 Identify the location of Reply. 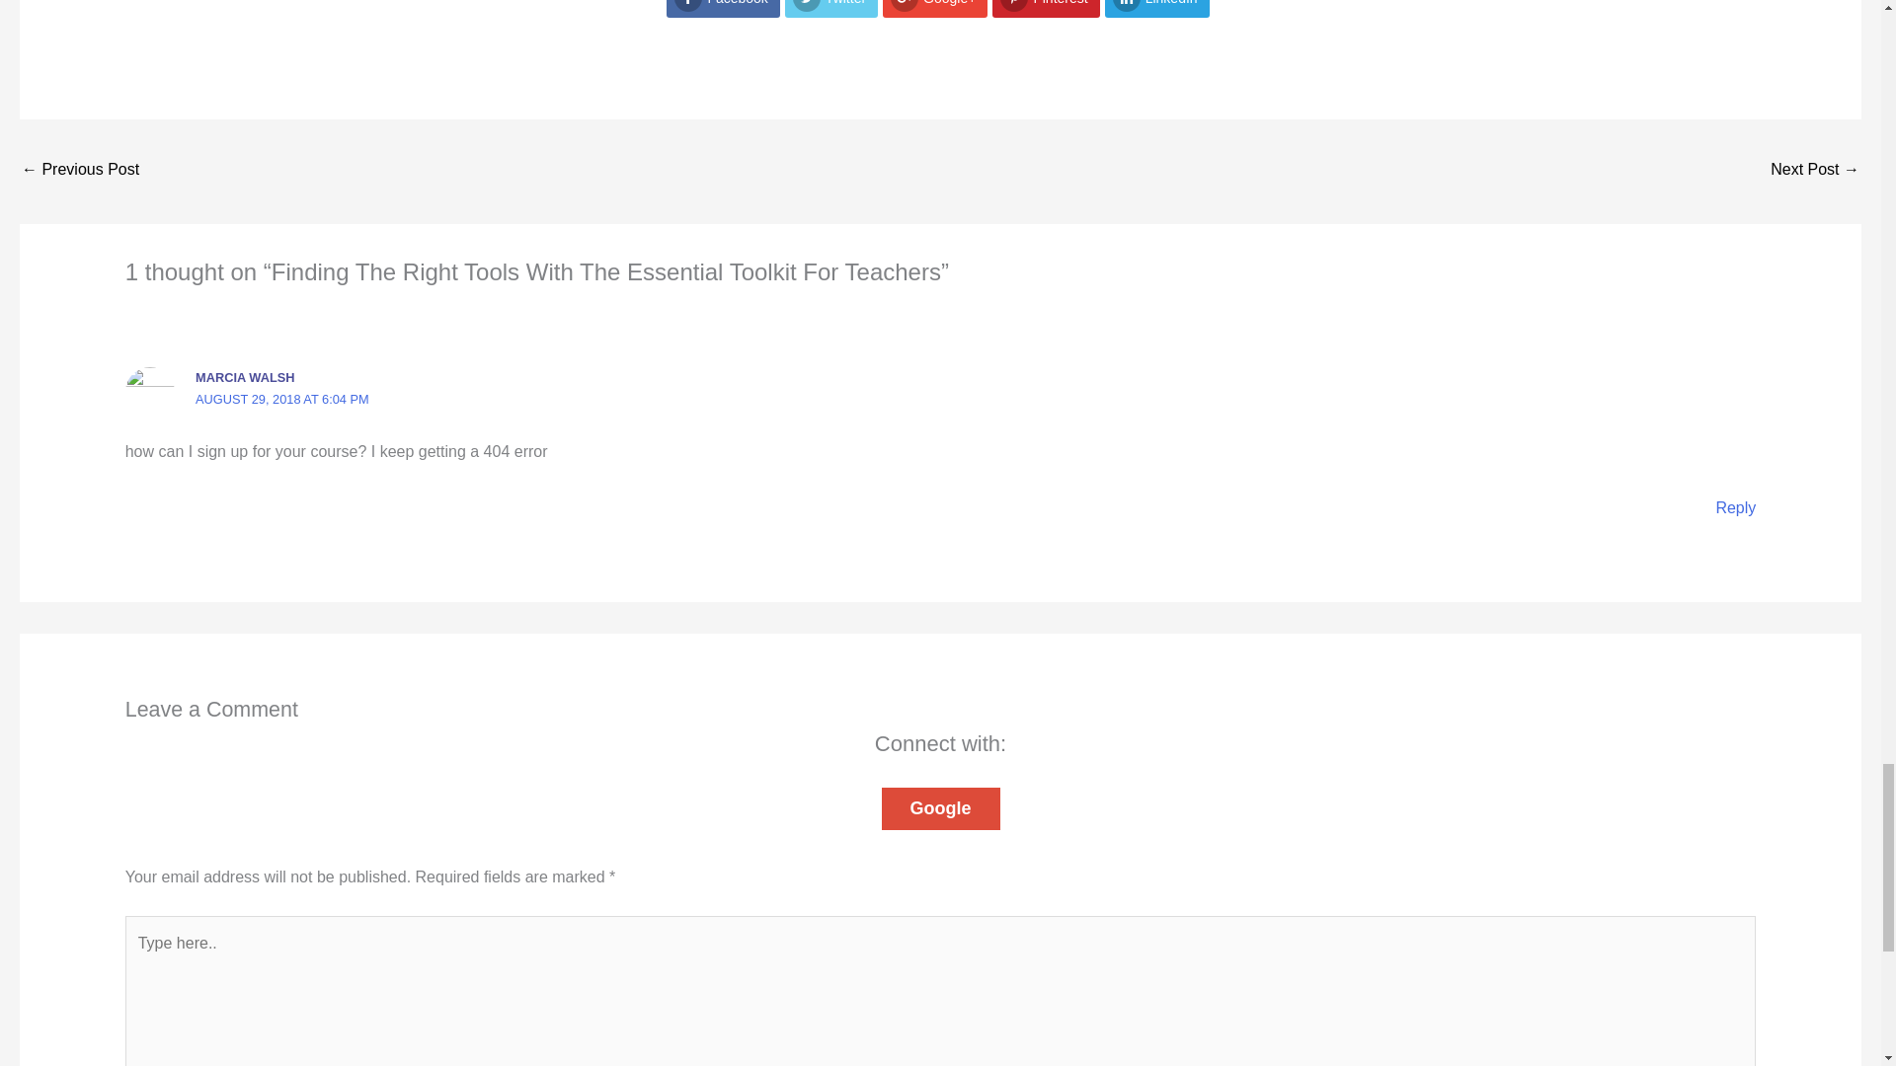
(1735, 507).